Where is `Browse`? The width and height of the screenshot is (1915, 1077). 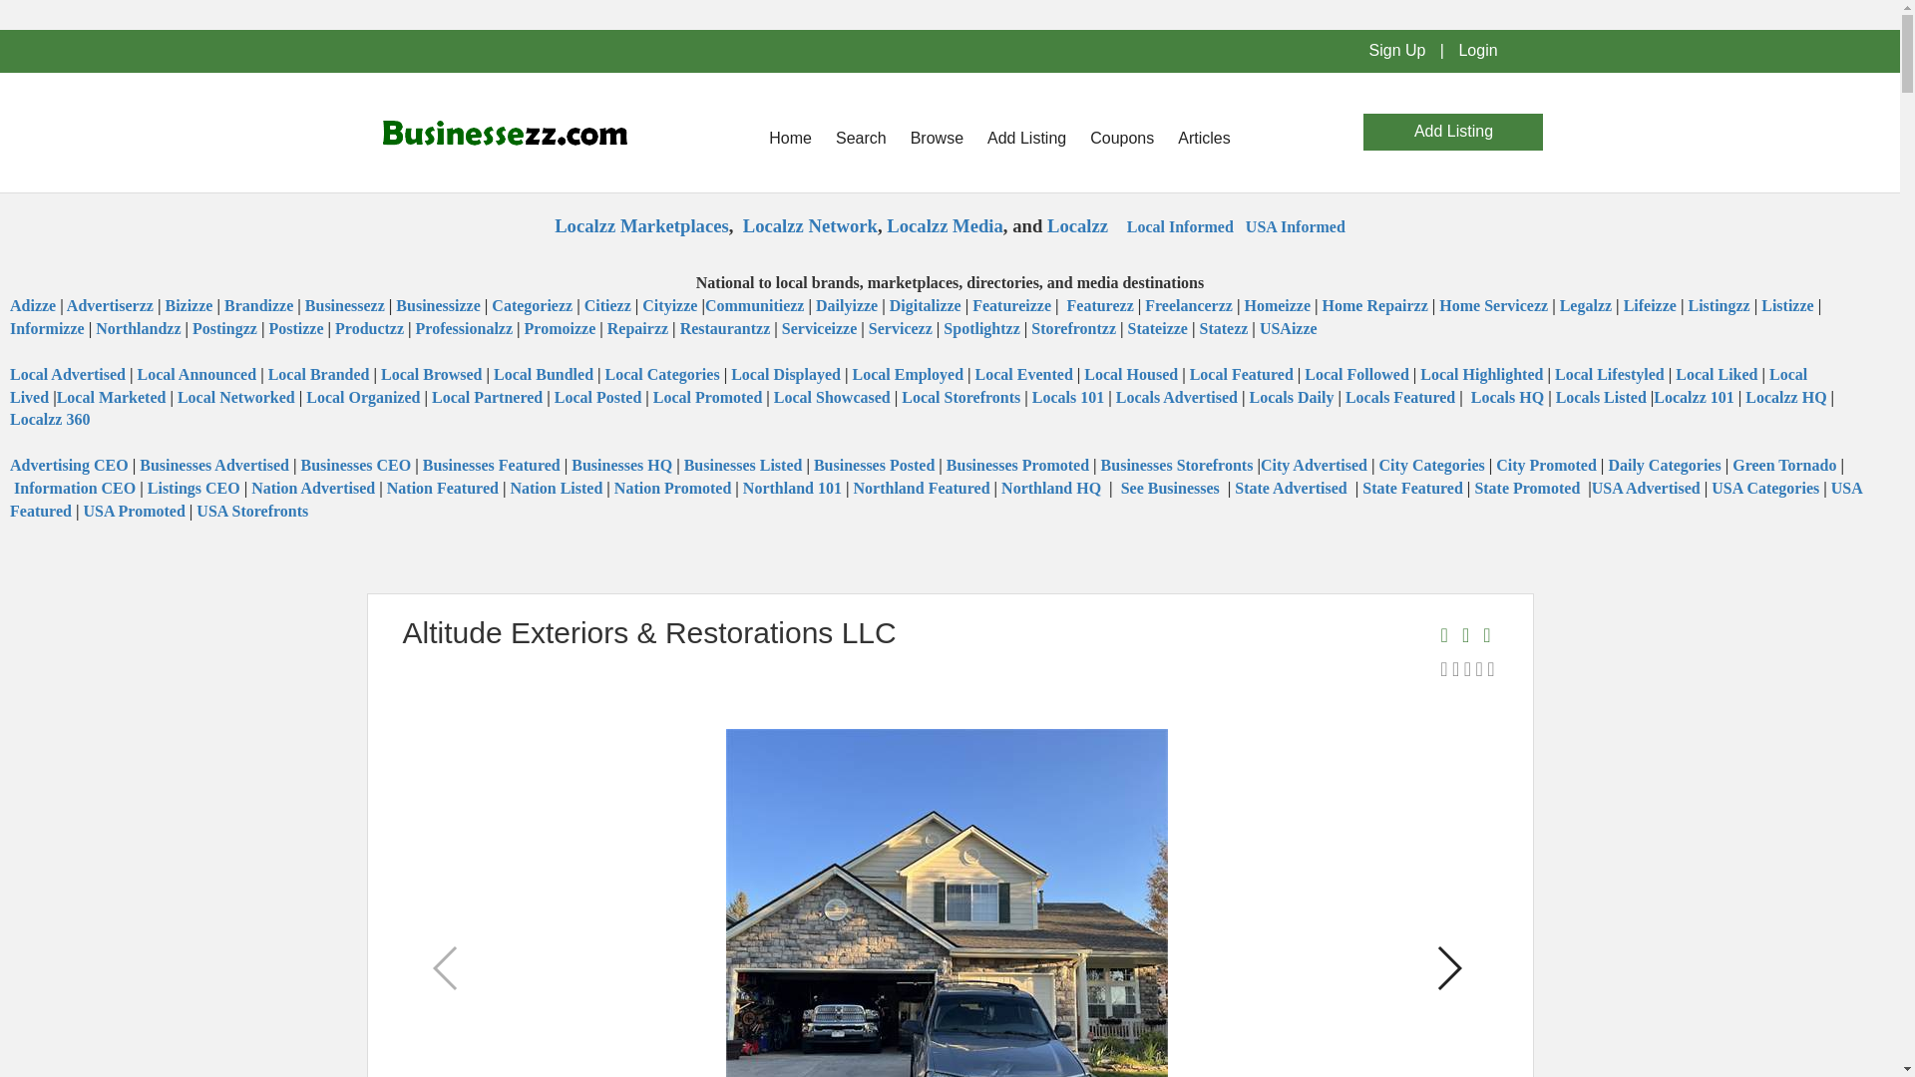
Browse is located at coordinates (936, 138).